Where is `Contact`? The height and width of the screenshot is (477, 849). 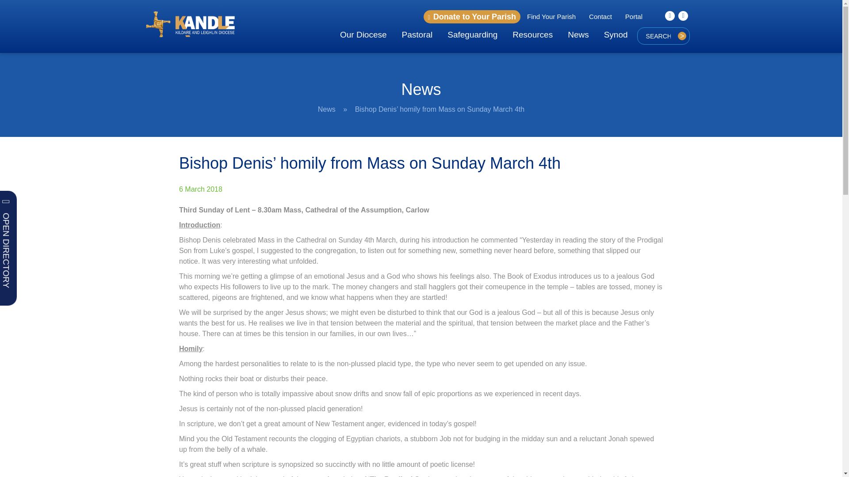 Contact is located at coordinates (600, 16).